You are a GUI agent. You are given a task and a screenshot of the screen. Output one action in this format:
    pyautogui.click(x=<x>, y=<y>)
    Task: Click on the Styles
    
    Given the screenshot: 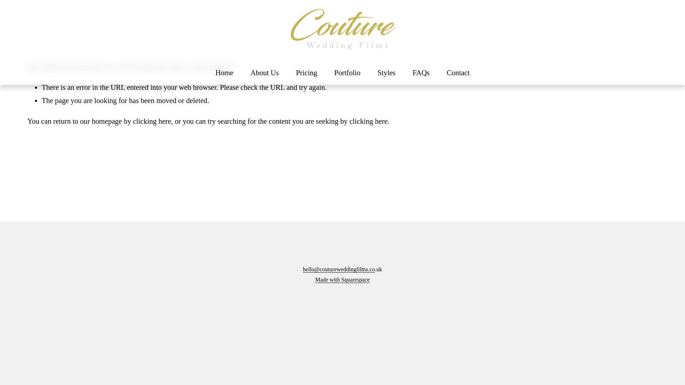 What is the action you would take?
    pyautogui.click(x=386, y=73)
    